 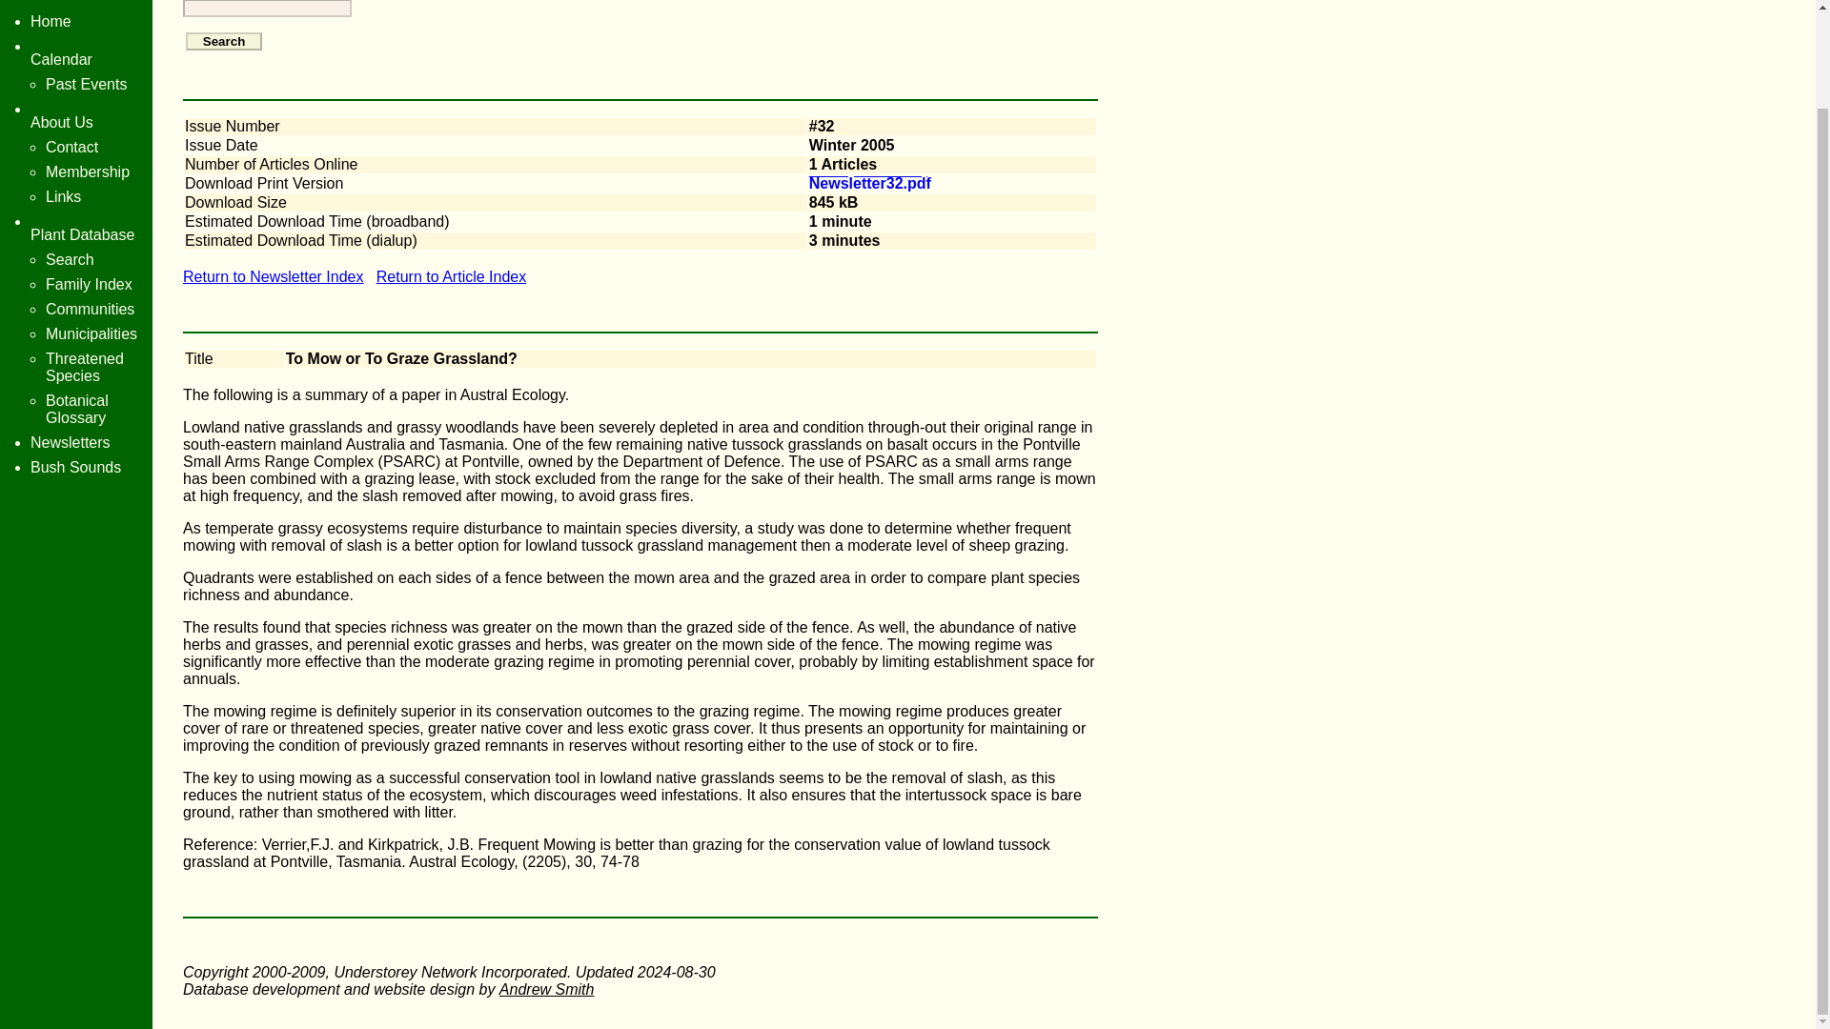 What do you see at coordinates (75, 467) in the screenshot?
I see `Bush Sounds` at bounding box center [75, 467].